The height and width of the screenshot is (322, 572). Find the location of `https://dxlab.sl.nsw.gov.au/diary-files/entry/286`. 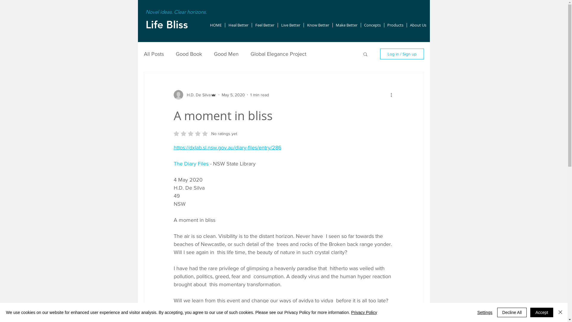

https://dxlab.sl.nsw.gov.au/diary-files/entry/286 is located at coordinates (227, 148).